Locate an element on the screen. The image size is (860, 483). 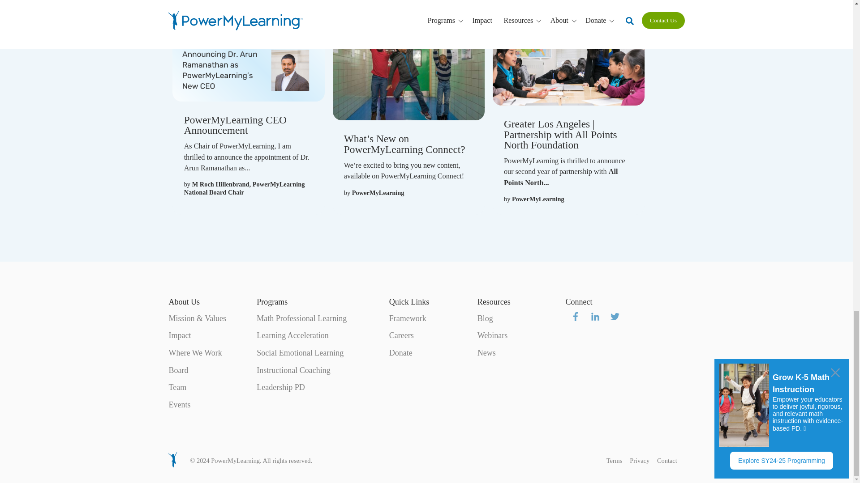
Dr. Arun Ramanathan is located at coordinates (246, 163).